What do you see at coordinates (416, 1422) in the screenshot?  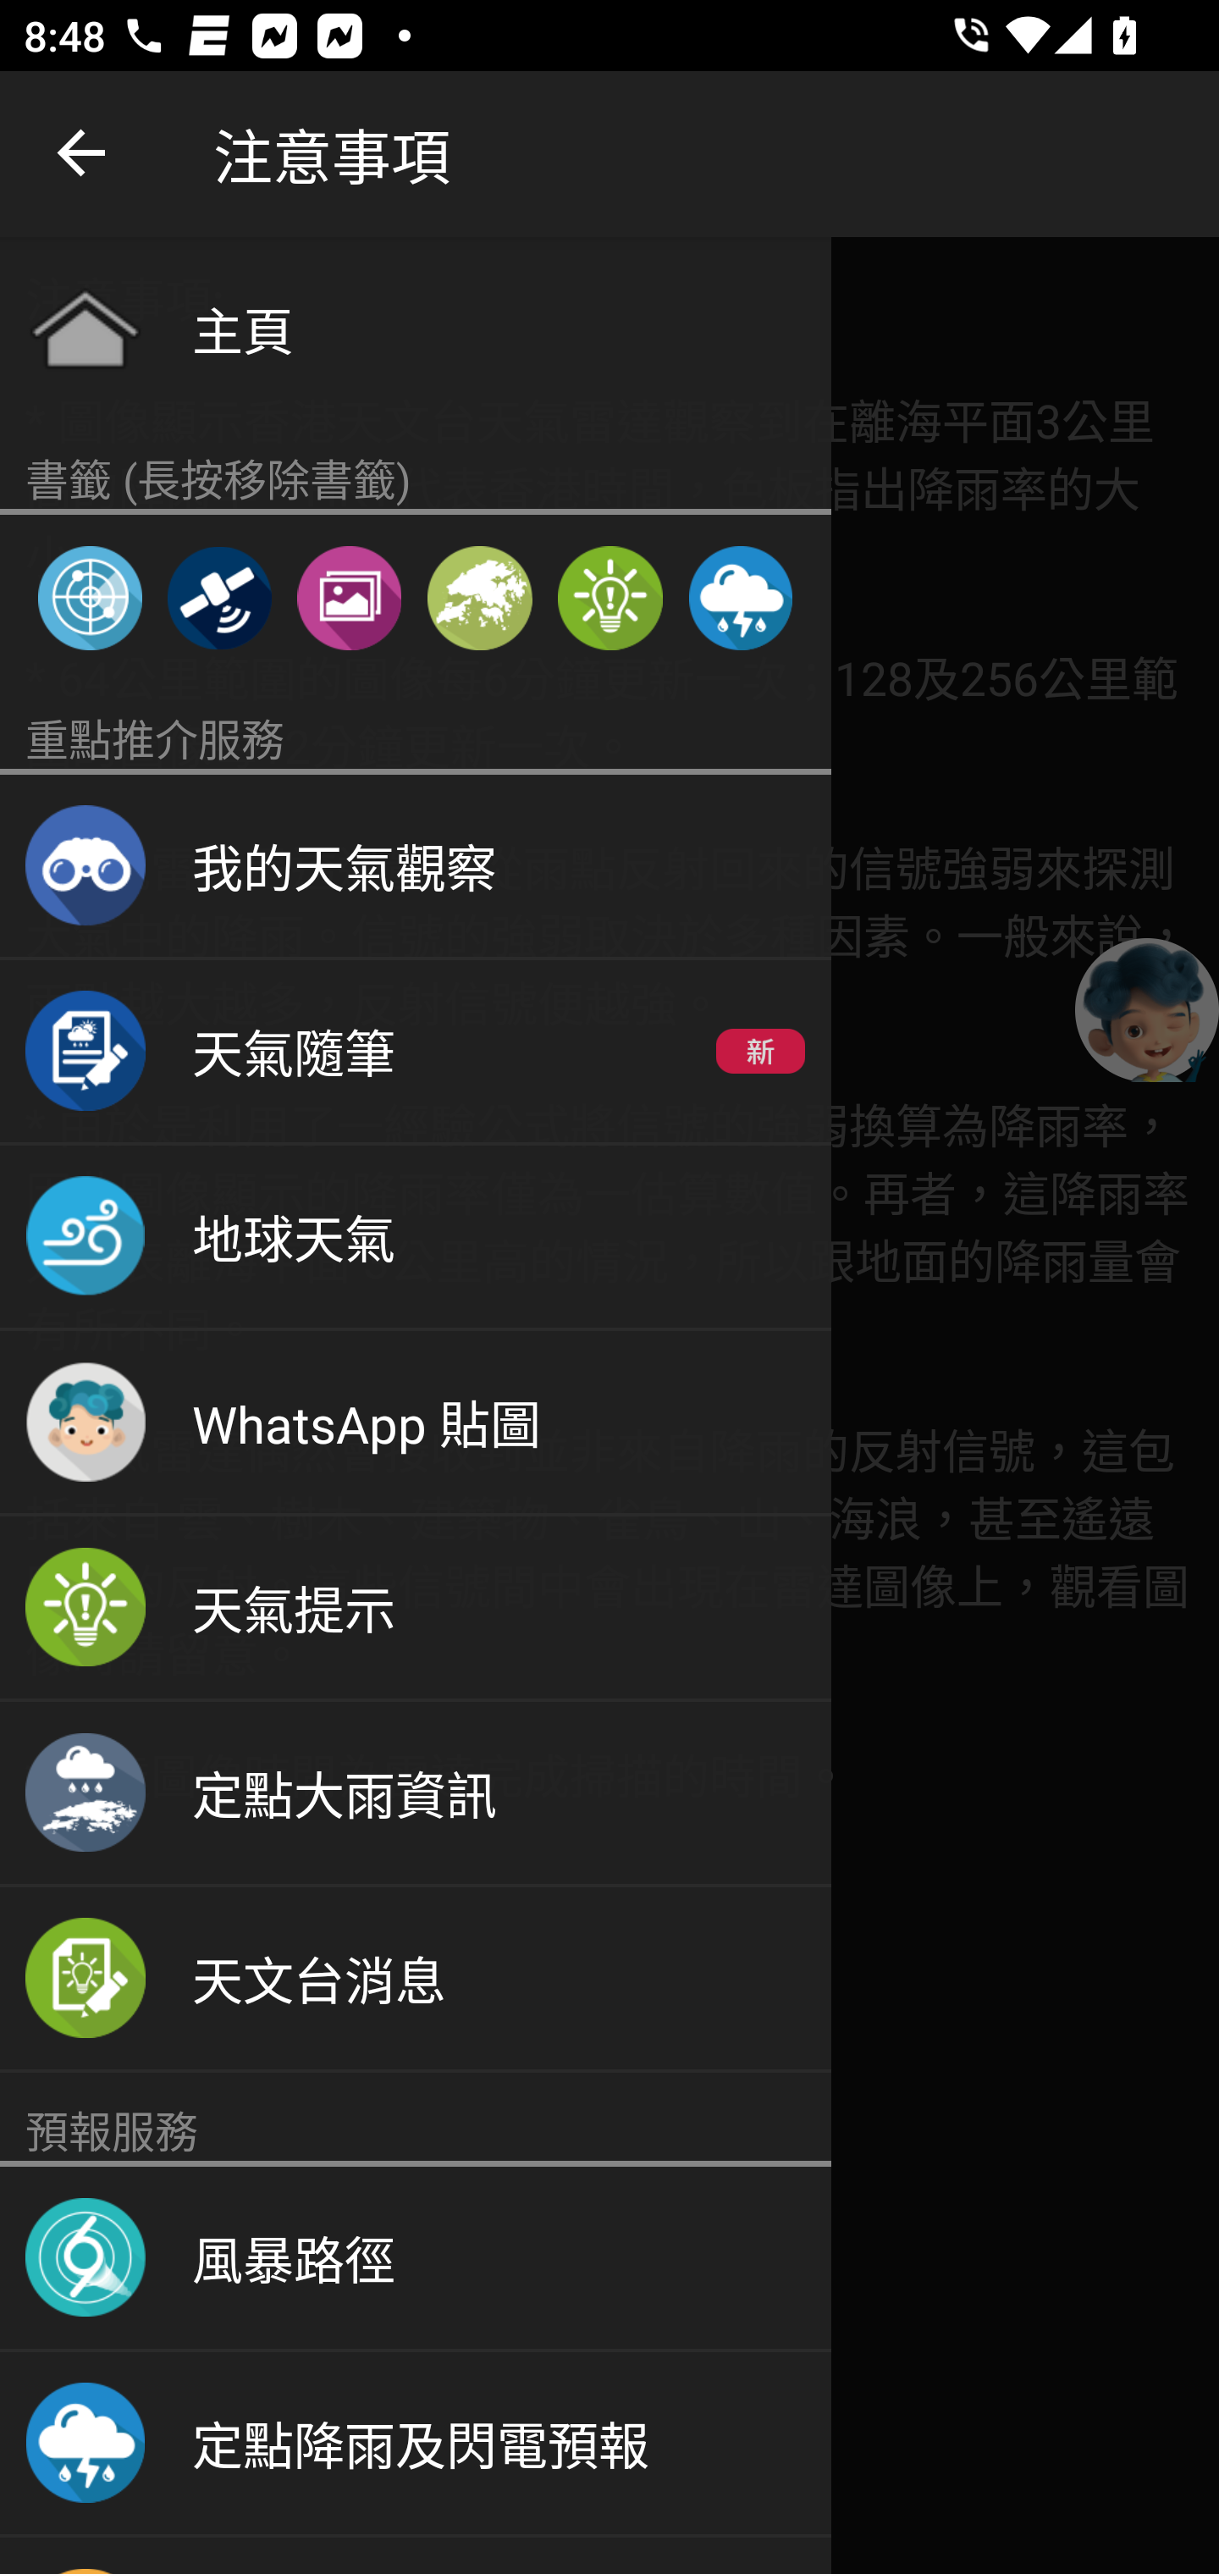 I see `WhatsApp 貼圖` at bounding box center [416, 1422].